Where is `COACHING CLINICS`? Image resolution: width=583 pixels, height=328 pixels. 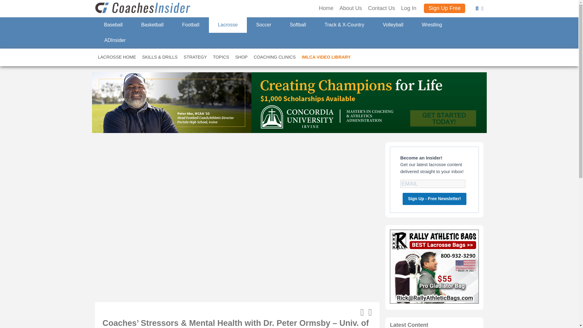
COACHING CLINICS is located at coordinates (274, 57).